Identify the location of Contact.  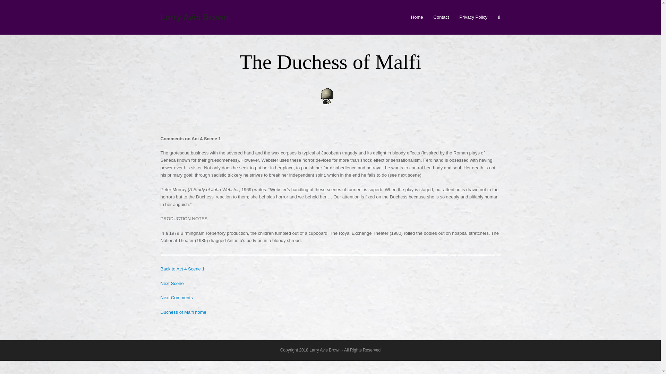
(441, 17).